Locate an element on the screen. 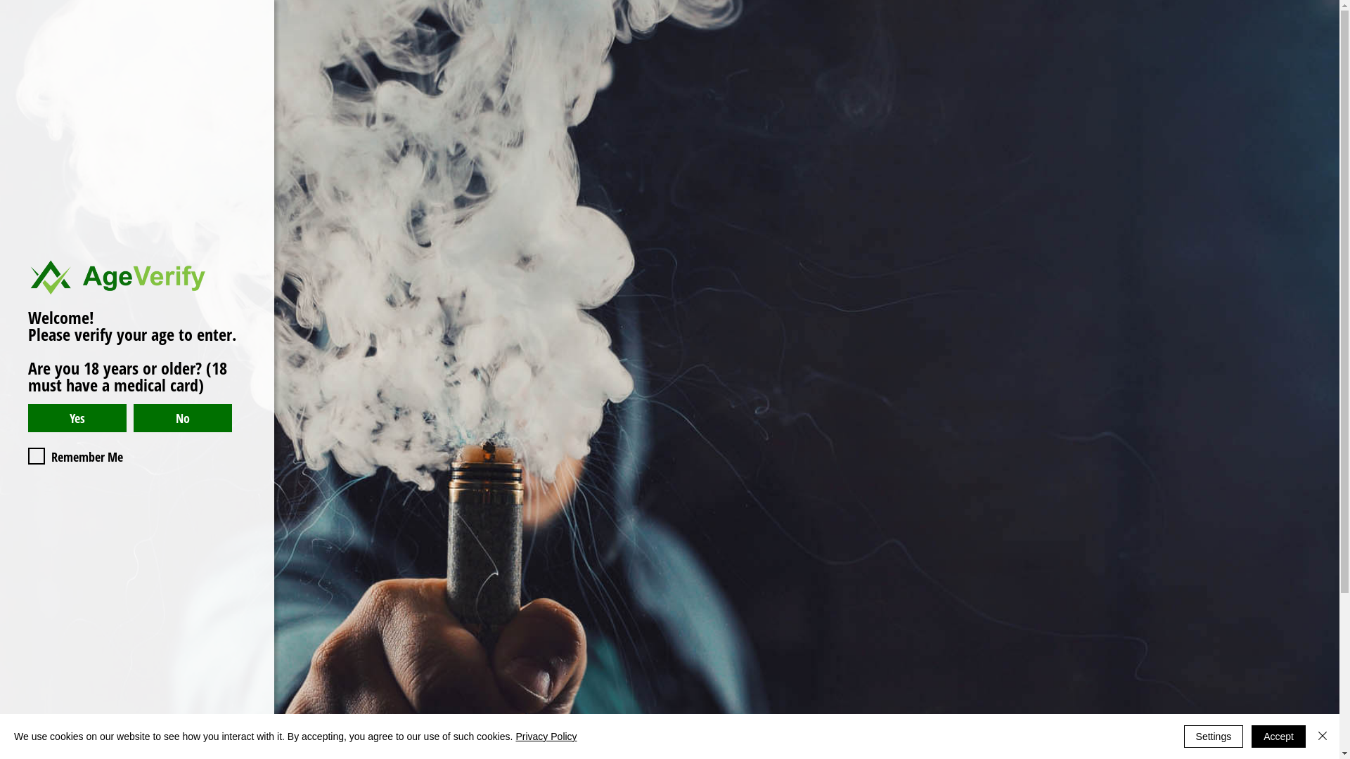 Image resolution: width=1350 pixels, height=759 pixels. No is located at coordinates (183, 418).